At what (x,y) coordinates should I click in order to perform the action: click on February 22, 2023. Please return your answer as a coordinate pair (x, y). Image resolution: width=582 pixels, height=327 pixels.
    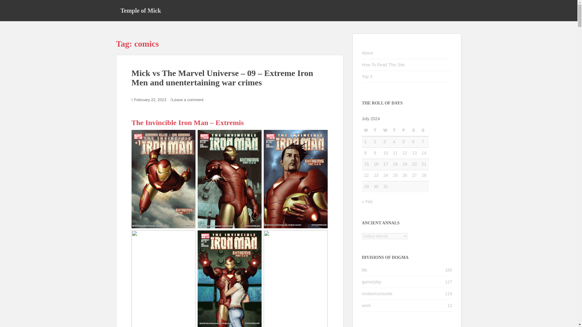
    Looking at the image, I should click on (150, 99).